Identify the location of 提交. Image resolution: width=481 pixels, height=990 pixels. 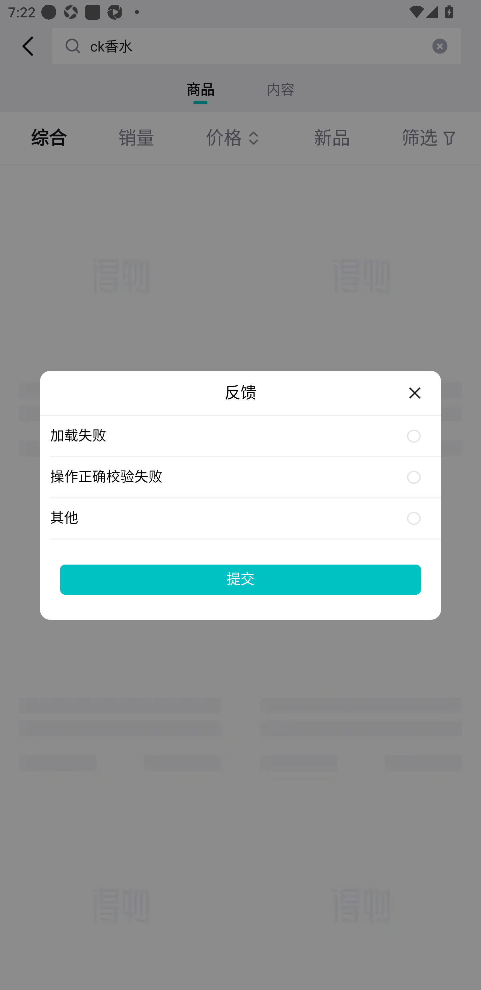
(240, 579).